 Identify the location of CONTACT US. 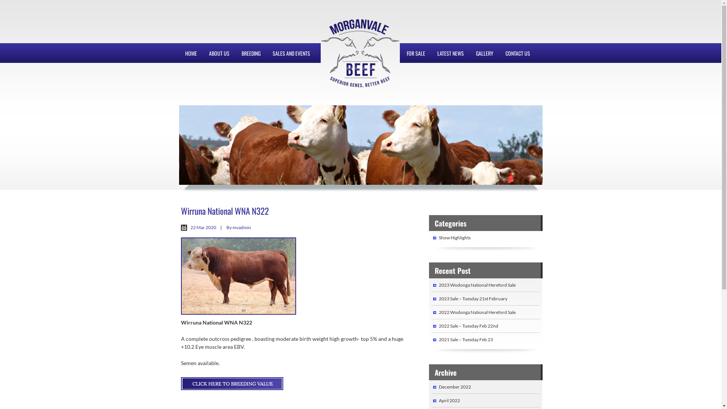
(517, 53).